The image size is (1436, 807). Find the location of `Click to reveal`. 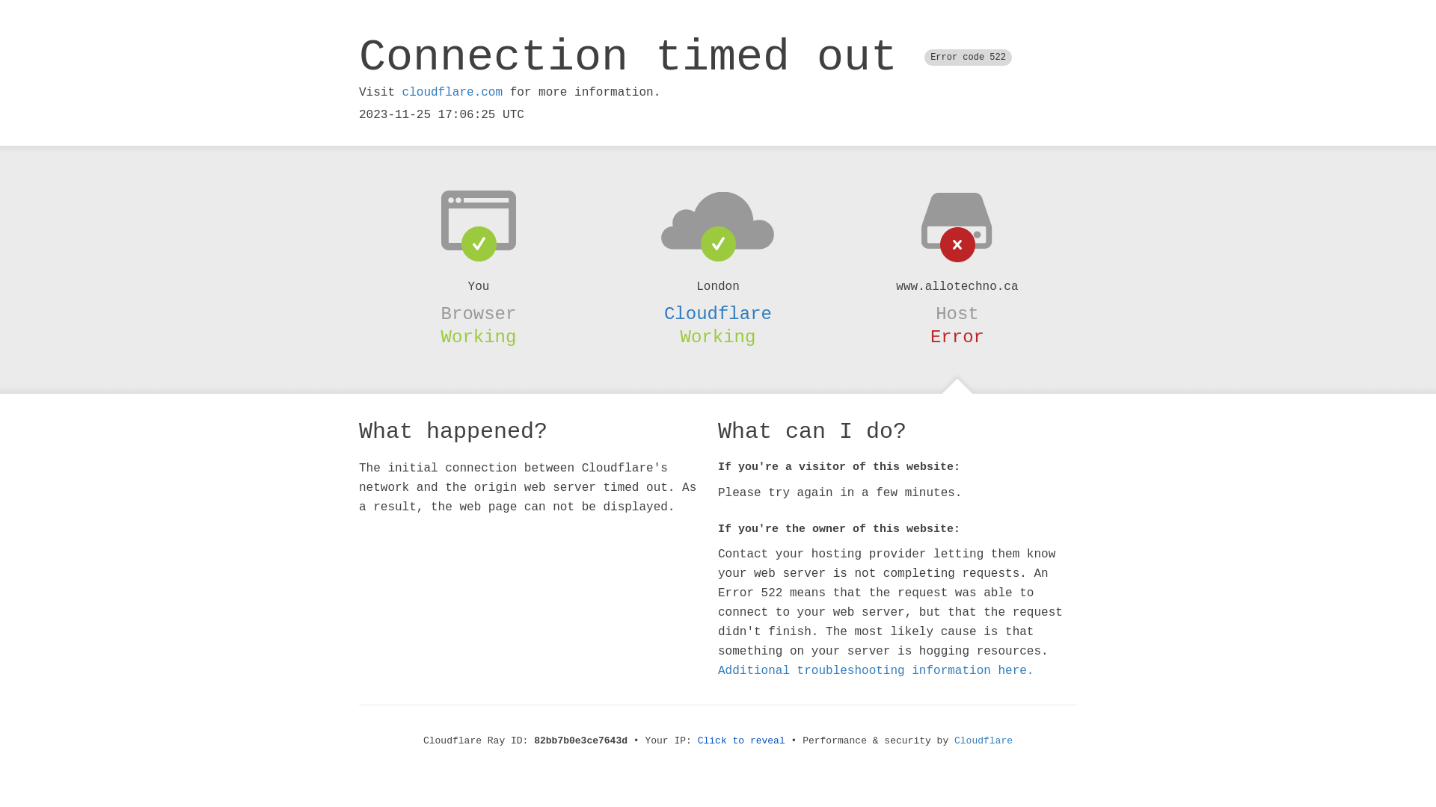

Click to reveal is located at coordinates (742, 741).